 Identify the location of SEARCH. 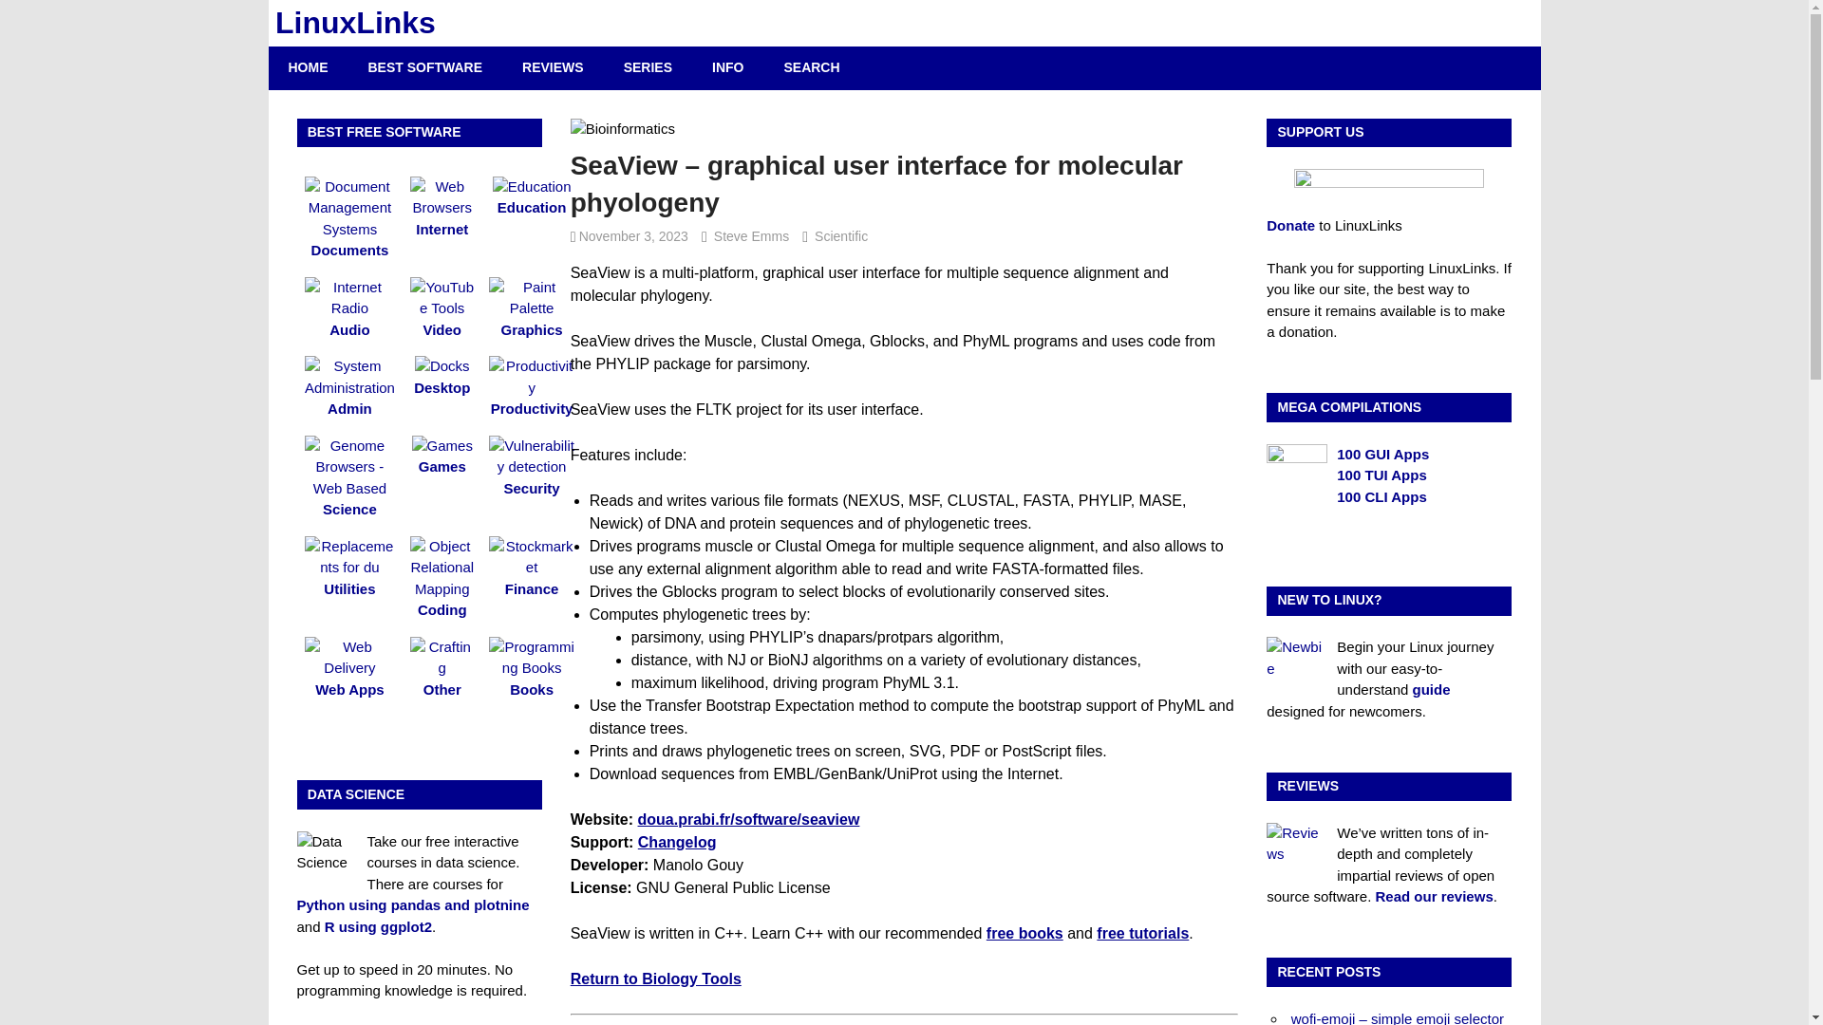
(811, 66).